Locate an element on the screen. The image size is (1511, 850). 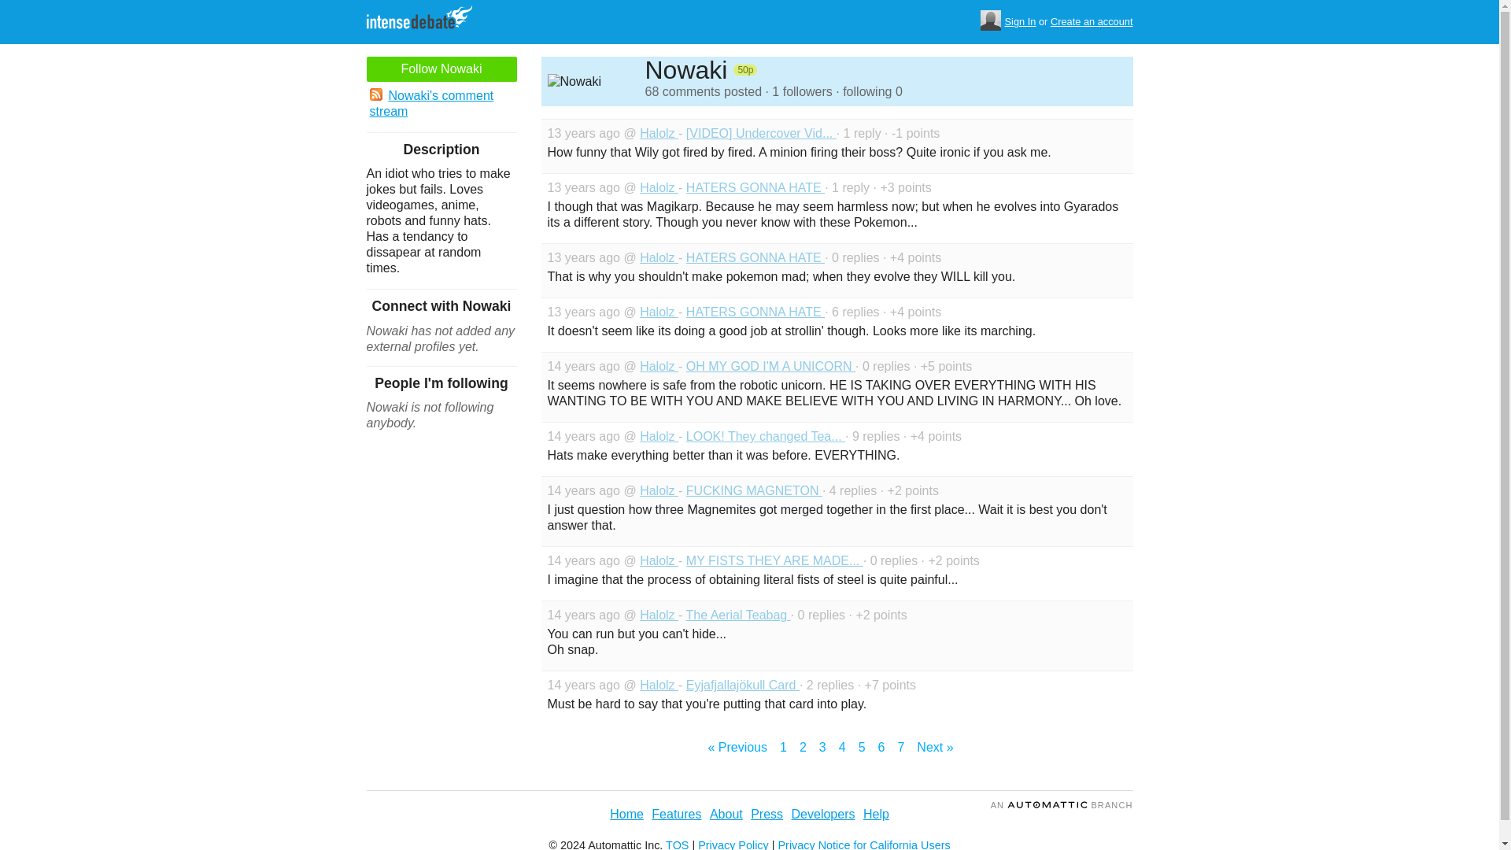
3 is located at coordinates (822, 748).